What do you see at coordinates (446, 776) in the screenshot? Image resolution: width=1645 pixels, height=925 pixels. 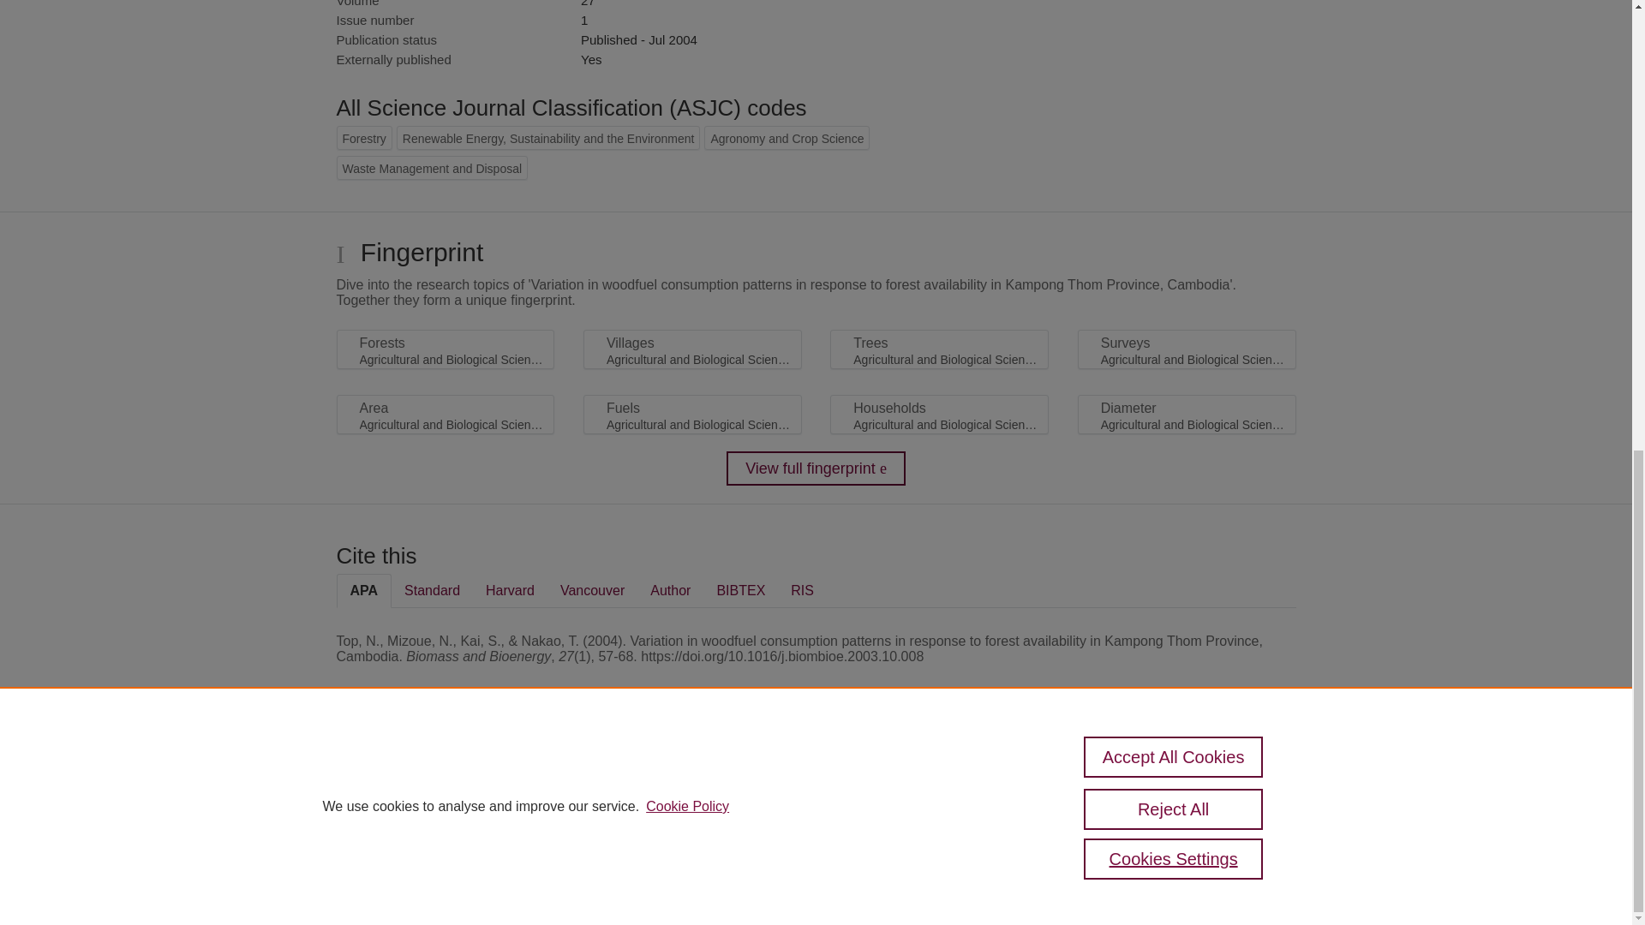 I see `Scopus` at bounding box center [446, 776].